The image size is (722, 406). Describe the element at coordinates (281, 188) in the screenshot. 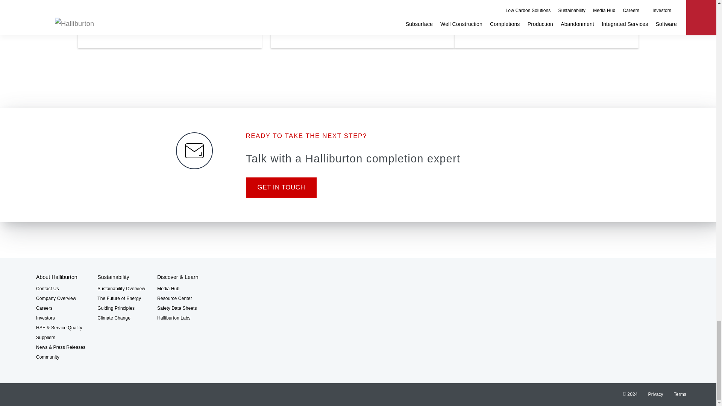

I see `Get in Touch` at that location.